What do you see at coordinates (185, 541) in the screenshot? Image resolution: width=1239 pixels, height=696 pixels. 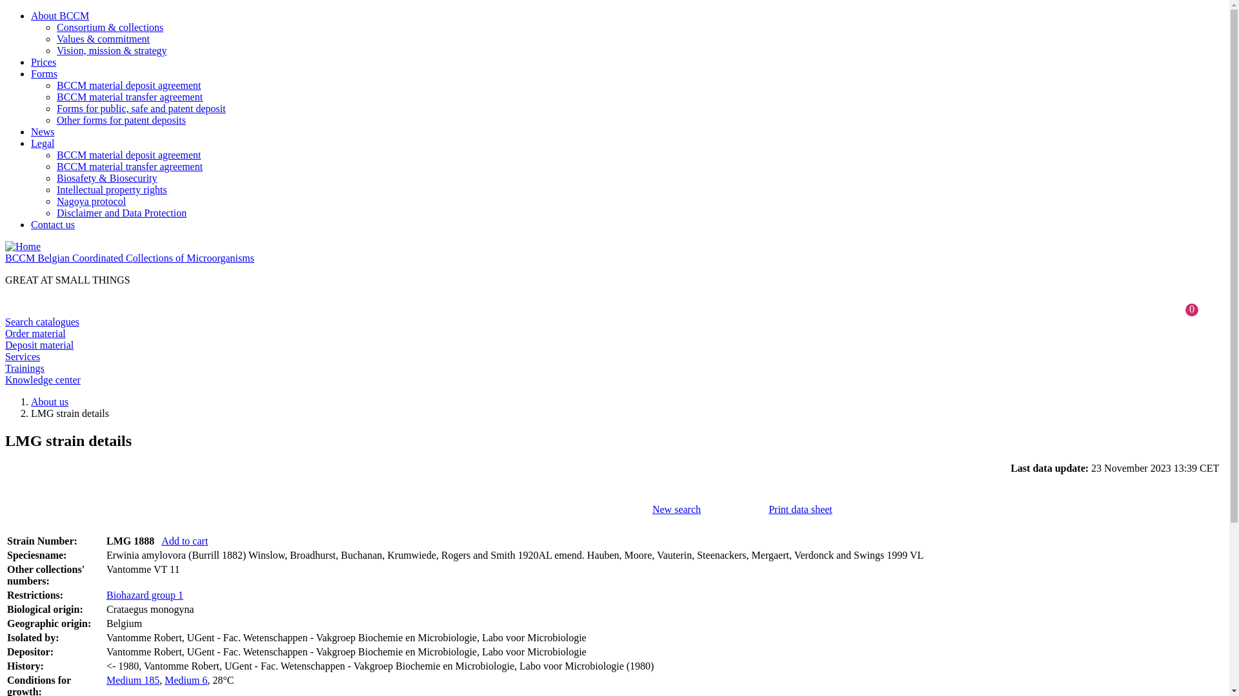 I see `Add to cart` at bounding box center [185, 541].